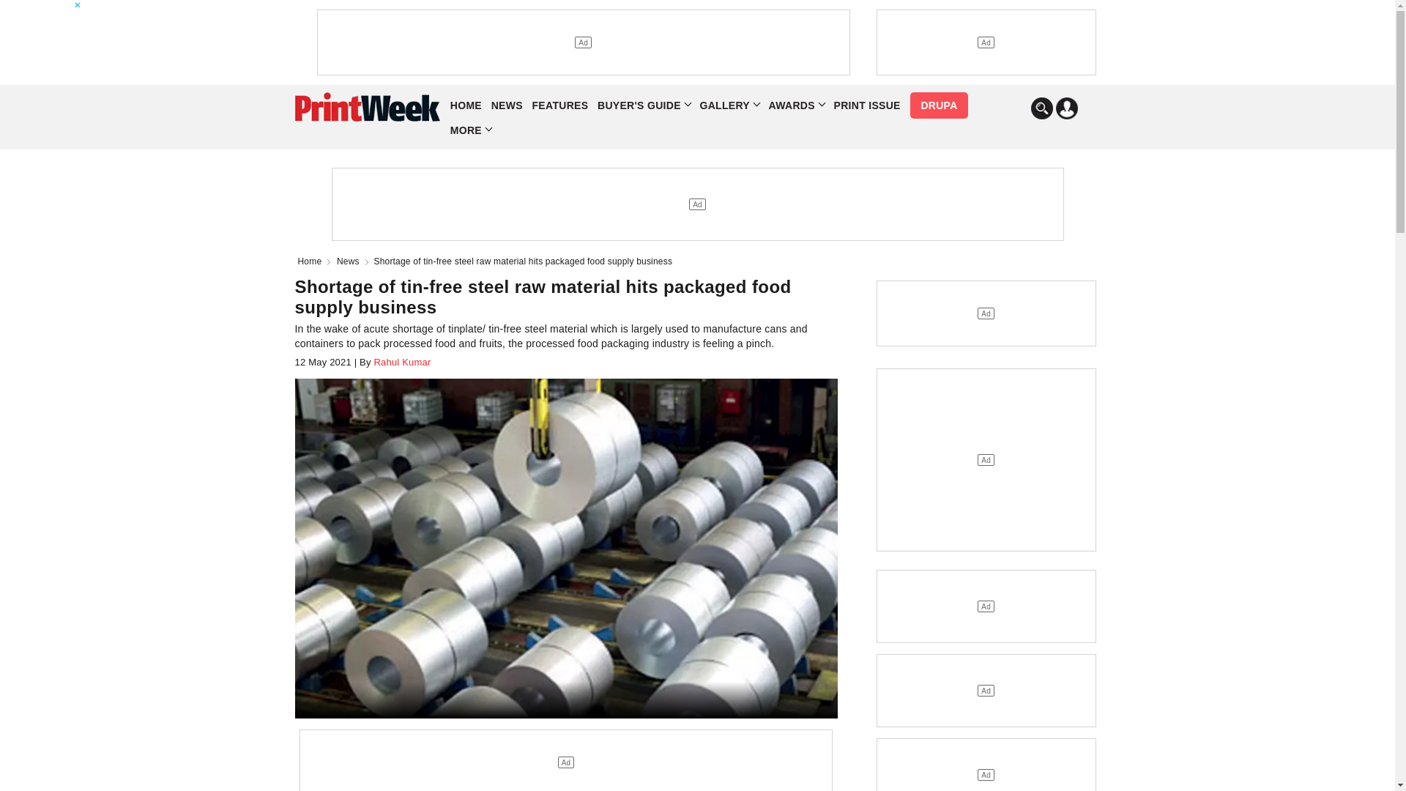 Image resolution: width=1406 pixels, height=791 pixels. Describe the element at coordinates (866, 105) in the screenshot. I see `PRINT ISSUE` at that location.